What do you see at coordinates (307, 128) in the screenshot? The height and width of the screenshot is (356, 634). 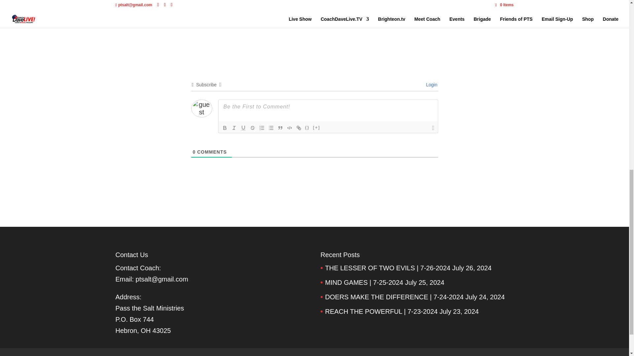 I see `Source Code` at bounding box center [307, 128].